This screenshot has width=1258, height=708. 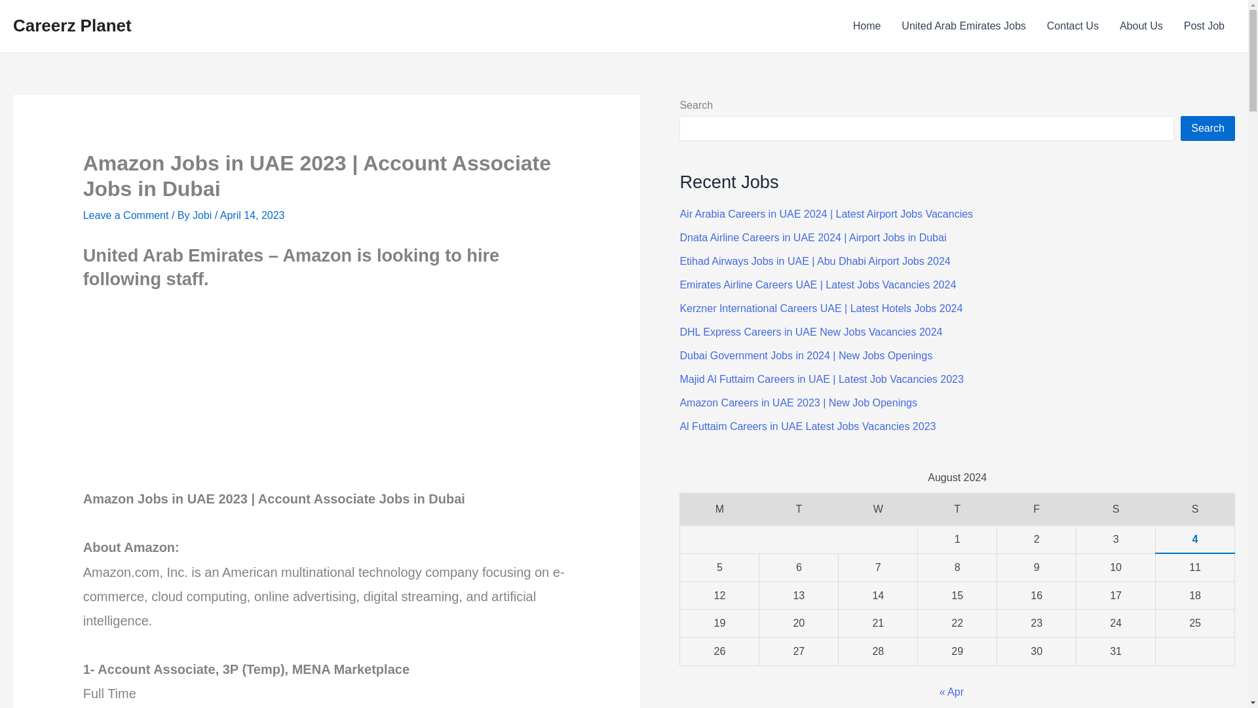 What do you see at coordinates (1208, 128) in the screenshot?
I see `Search` at bounding box center [1208, 128].